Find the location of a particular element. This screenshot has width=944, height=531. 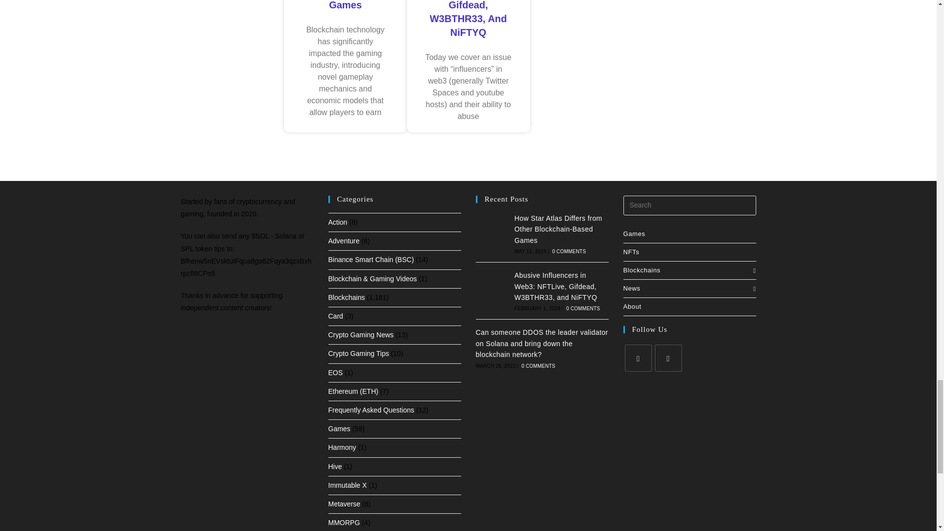

How Star Atlas Differs from Other Blockchain-Based Games is located at coordinates (493, 234).